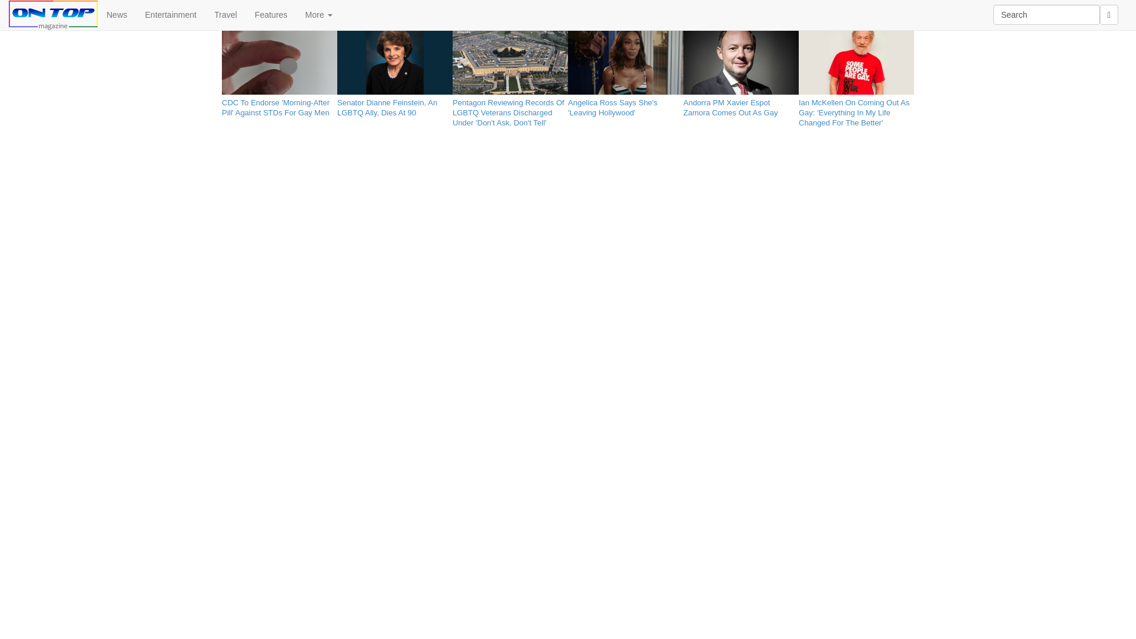 This screenshot has width=1136, height=639. I want to click on Senator Dianne Feinstein, An LGBTQ Ally, Dies At 90, so click(395, 105).